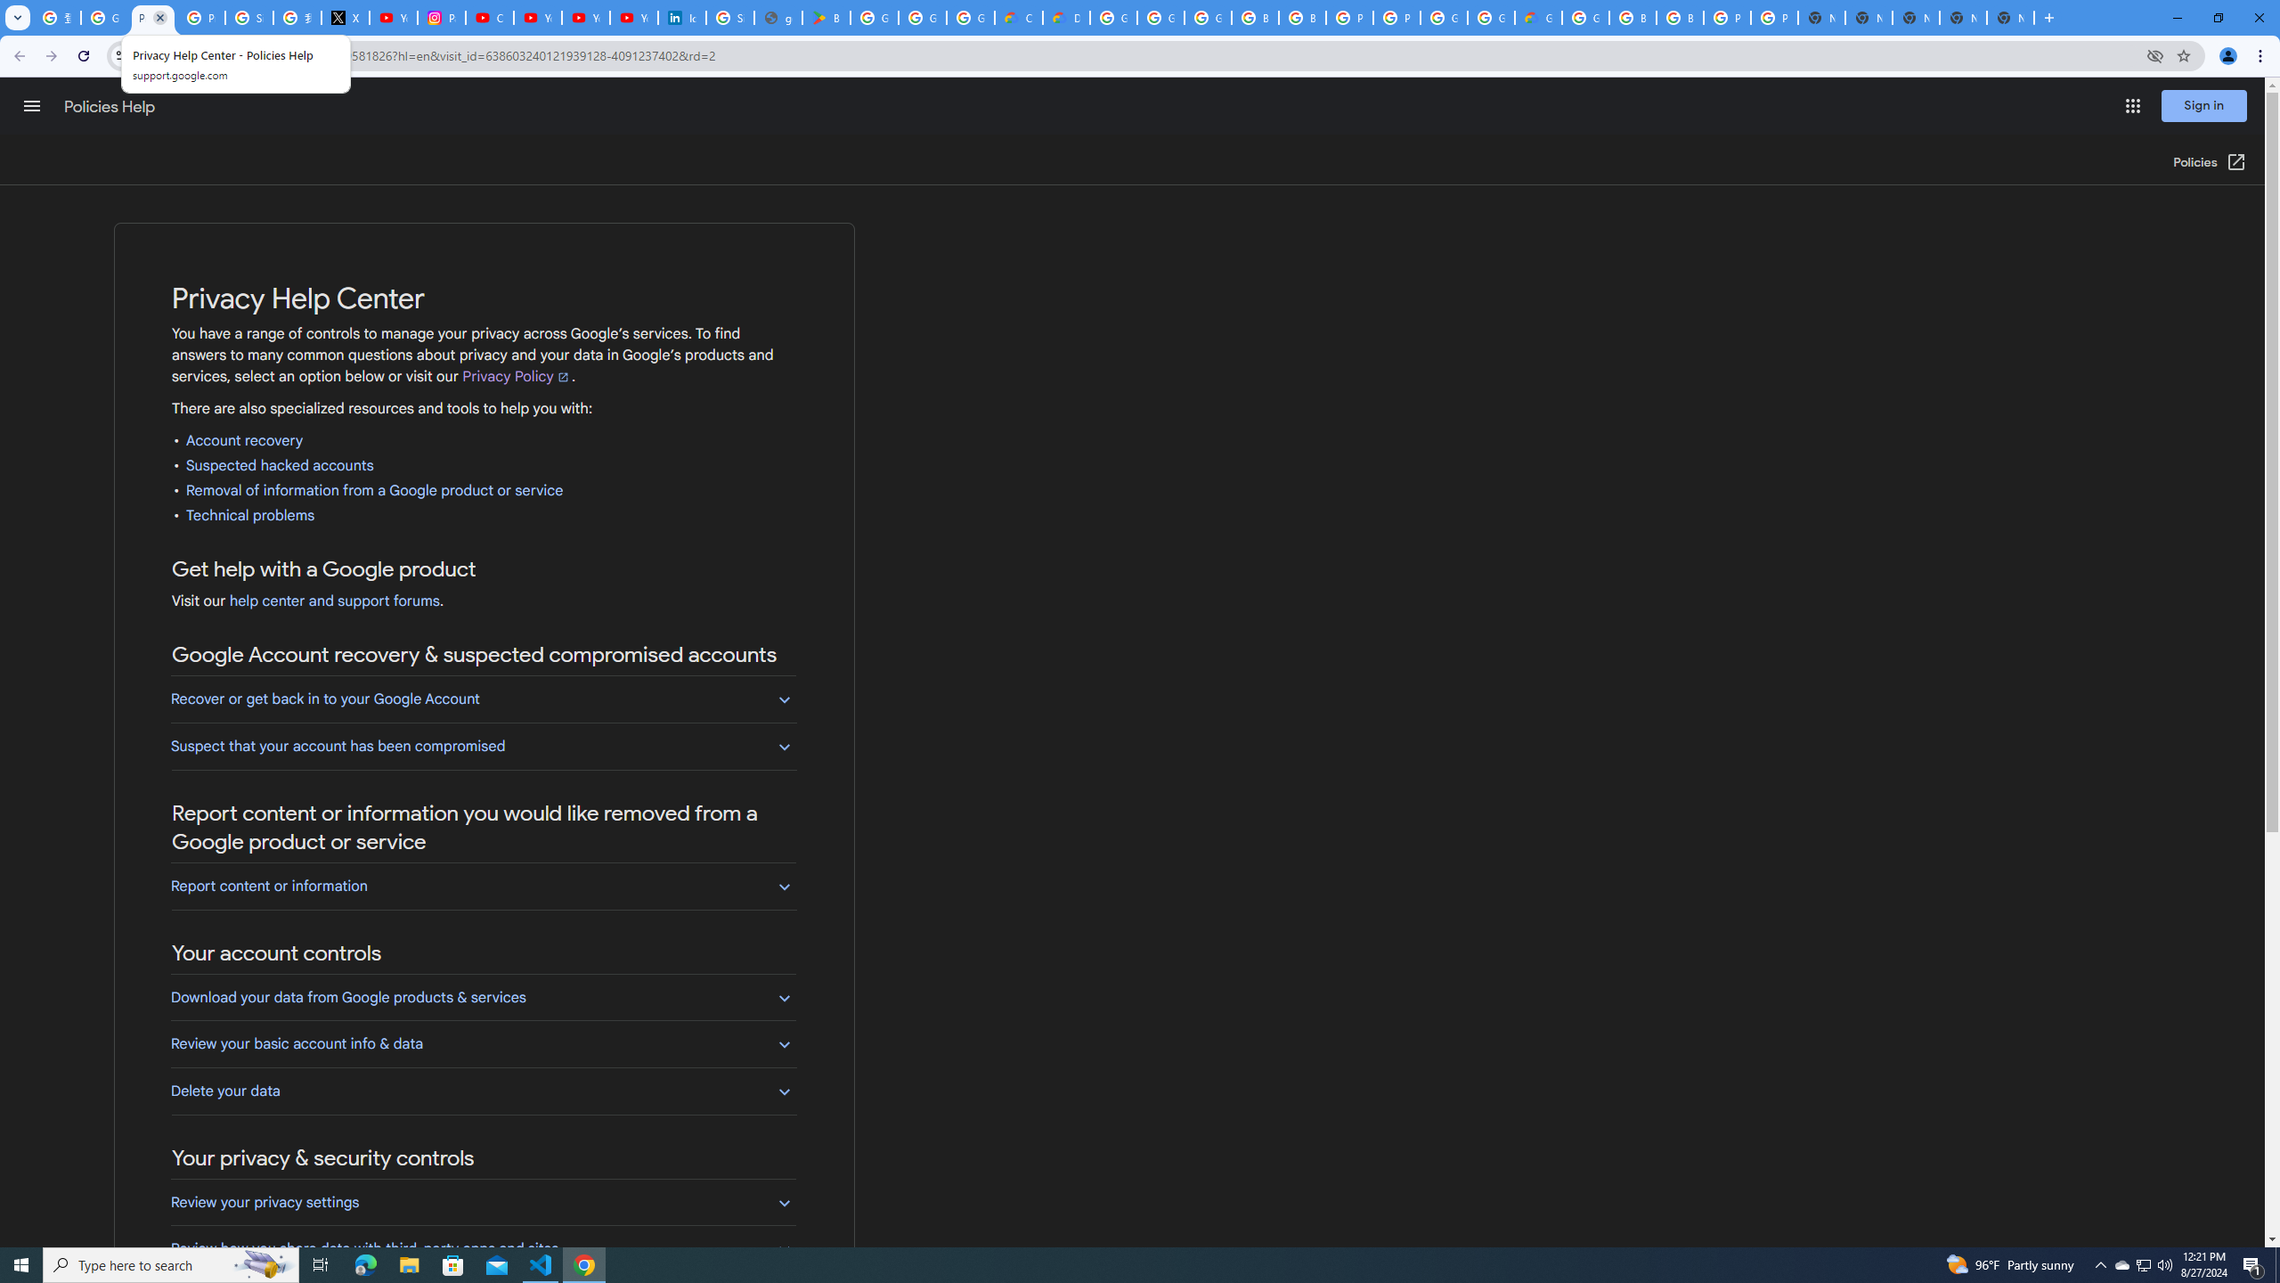 The image size is (2280, 1283). Describe the element at coordinates (586, 18) in the screenshot. I see `YouTube Culture & Trends - YouTube Top 10, 2021` at that location.